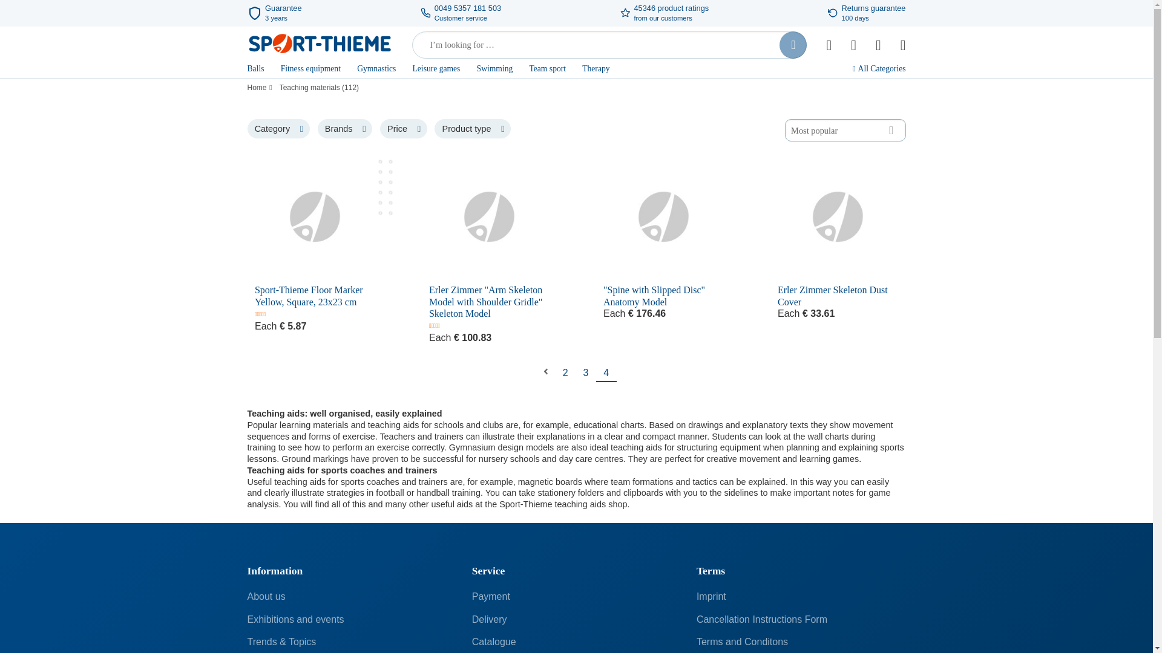 The height and width of the screenshot is (653, 1162). What do you see at coordinates (376, 70) in the screenshot?
I see `Gymnastics` at bounding box center [376, 70].